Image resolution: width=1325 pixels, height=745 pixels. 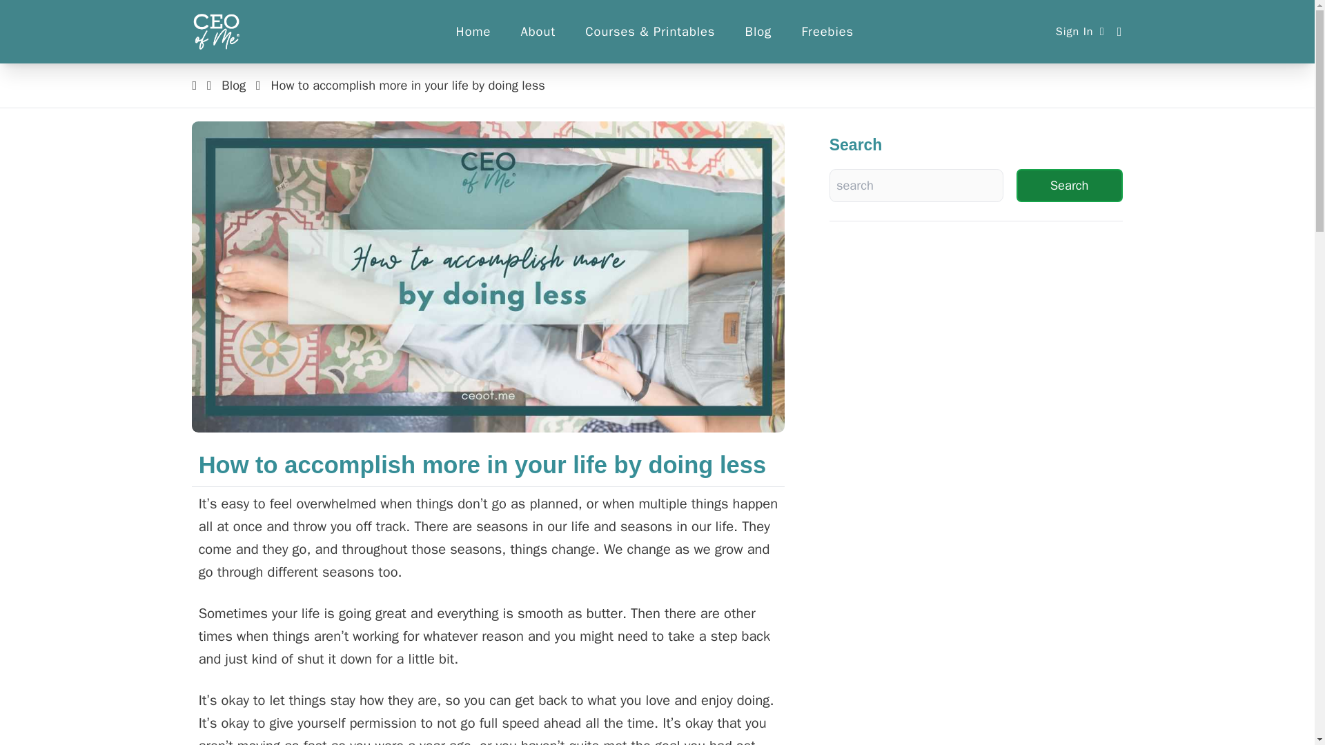 I want to click on Search, so click(x=1069, y=185).